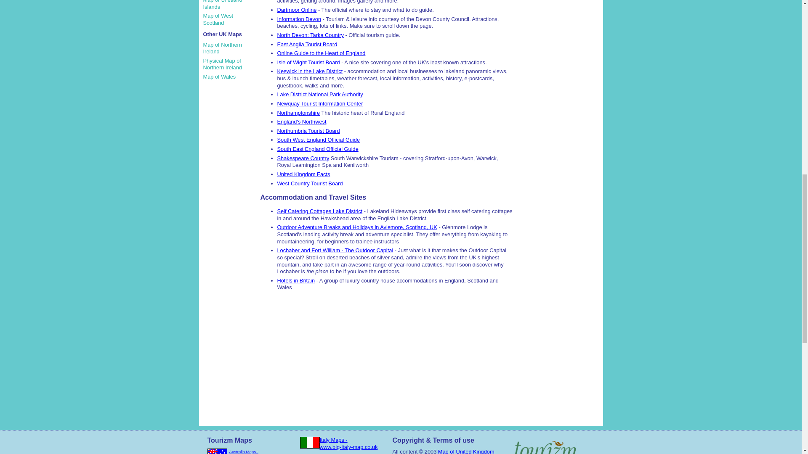 The height and width of the screenshot is (454, 808). I want to click on Map of Northern Ireland, so click(222, 48).